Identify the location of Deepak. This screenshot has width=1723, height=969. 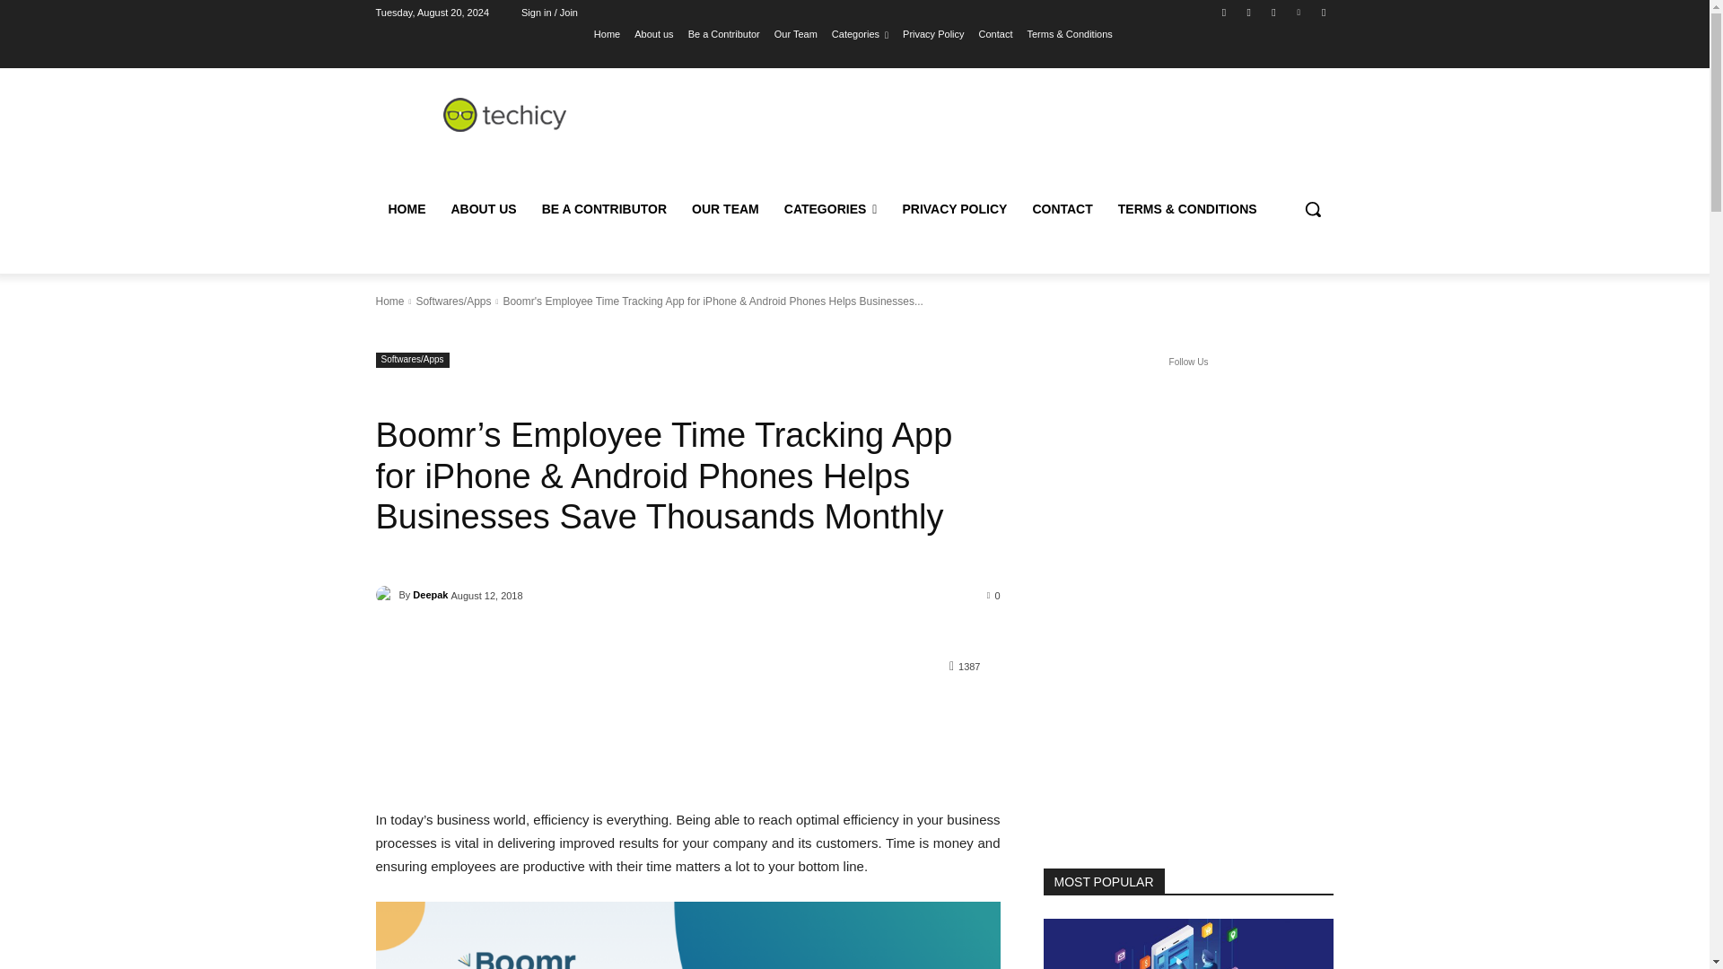
(386, 594).